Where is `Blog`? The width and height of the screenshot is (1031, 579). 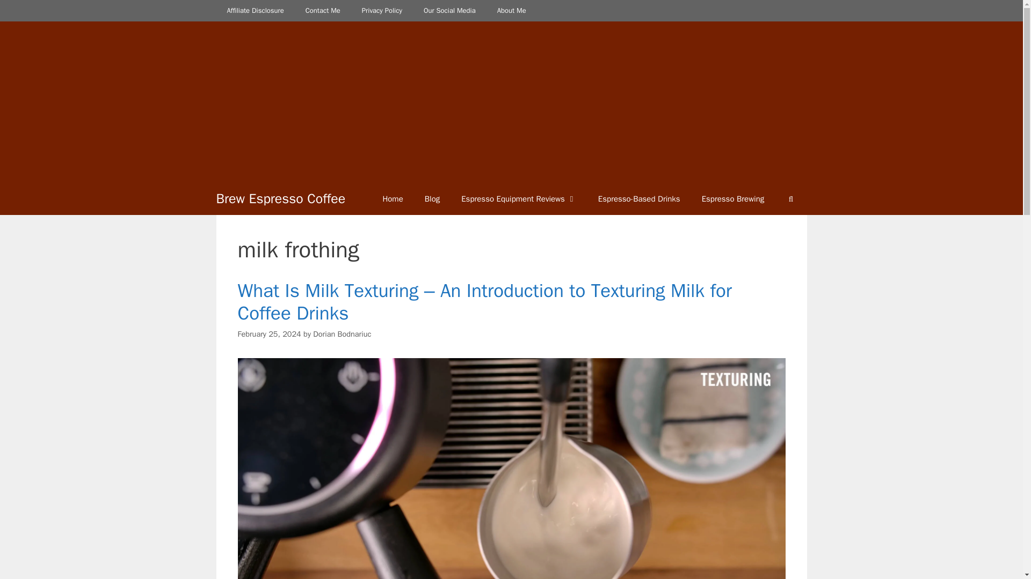
Blog is located at coordinates (432, 198).